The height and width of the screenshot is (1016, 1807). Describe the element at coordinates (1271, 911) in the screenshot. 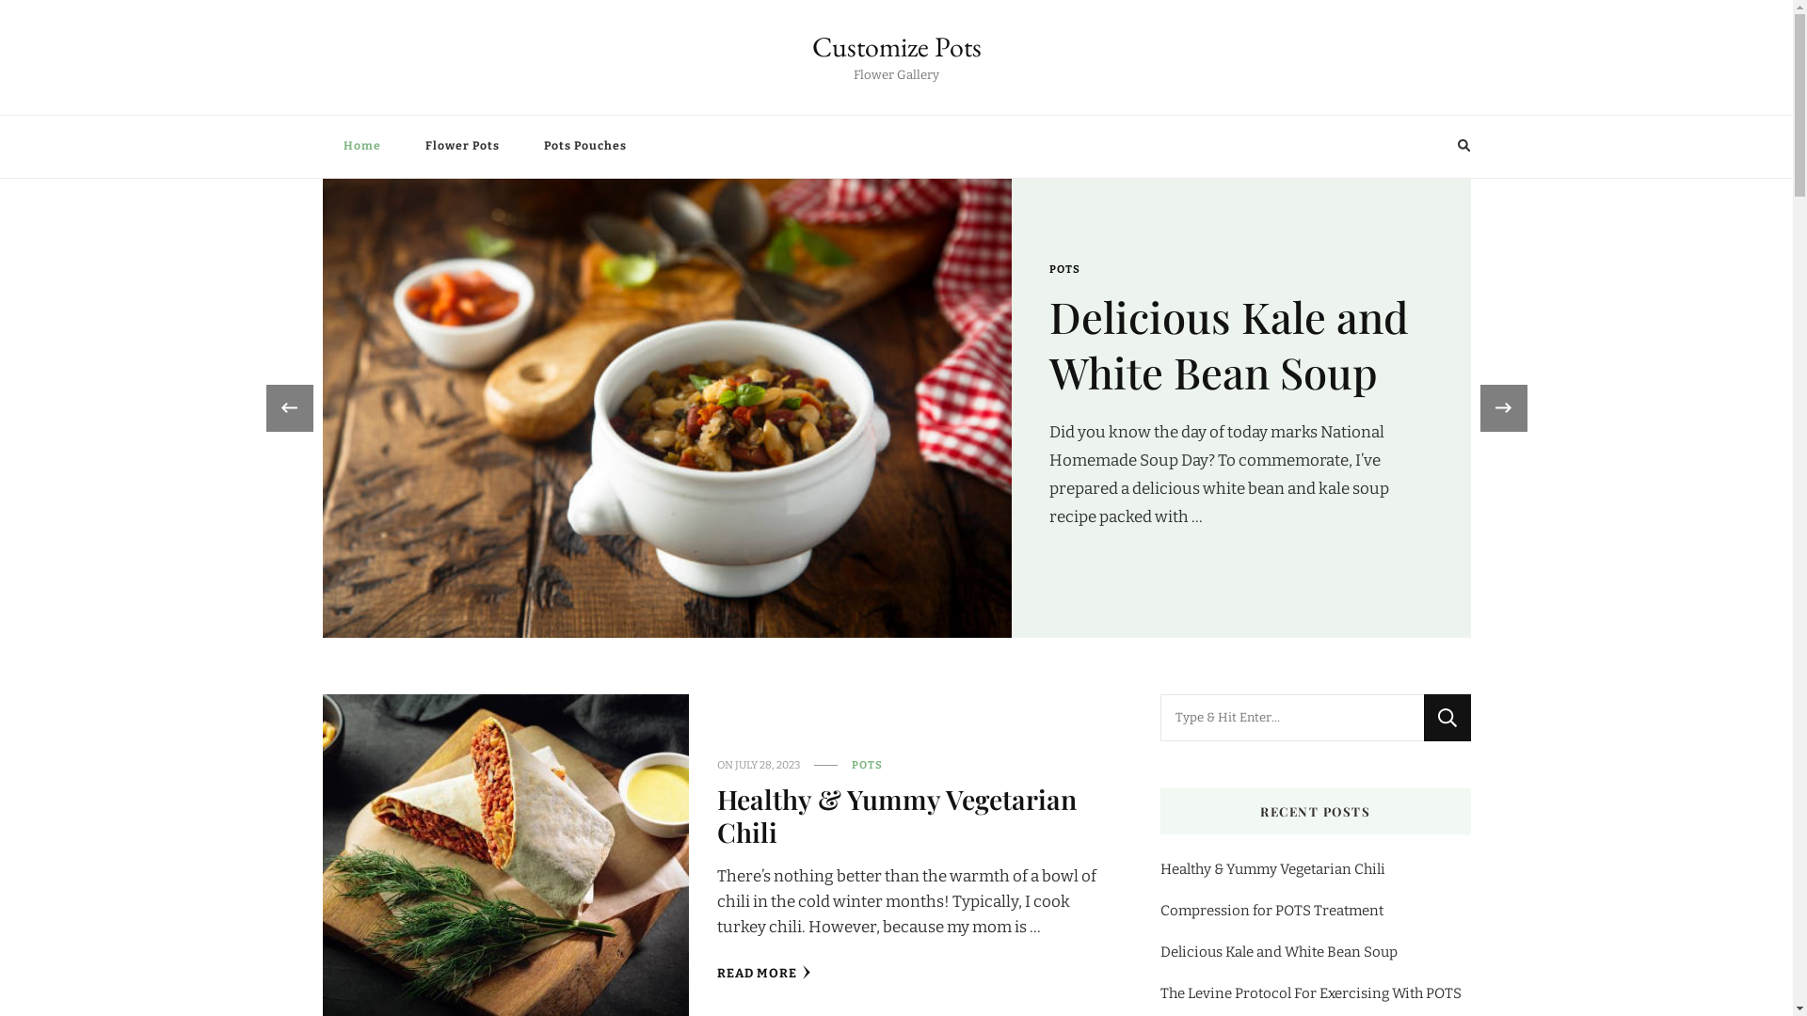

I see `Compression for POTS Treatment` at that location.